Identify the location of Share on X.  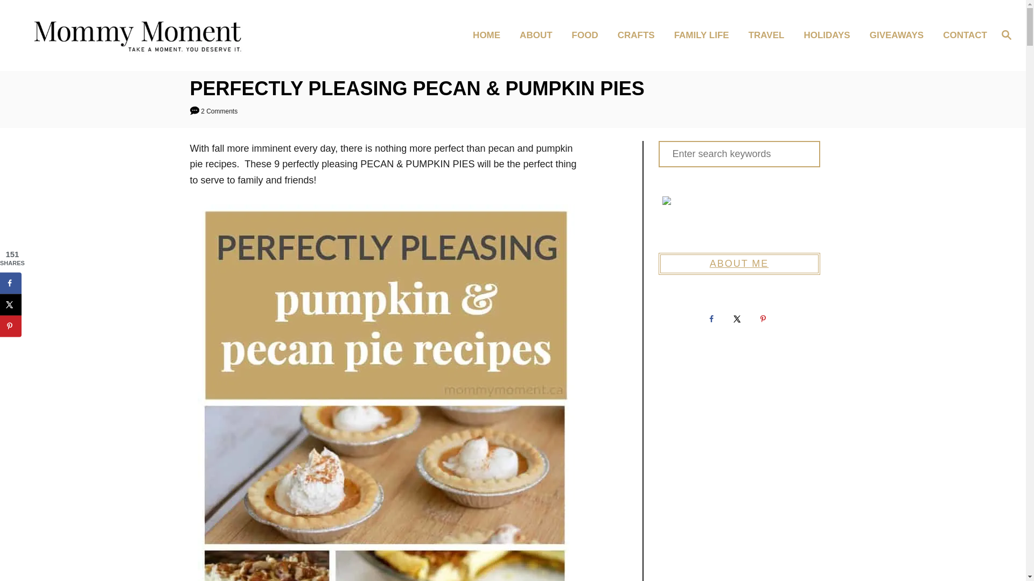
(11, 304).